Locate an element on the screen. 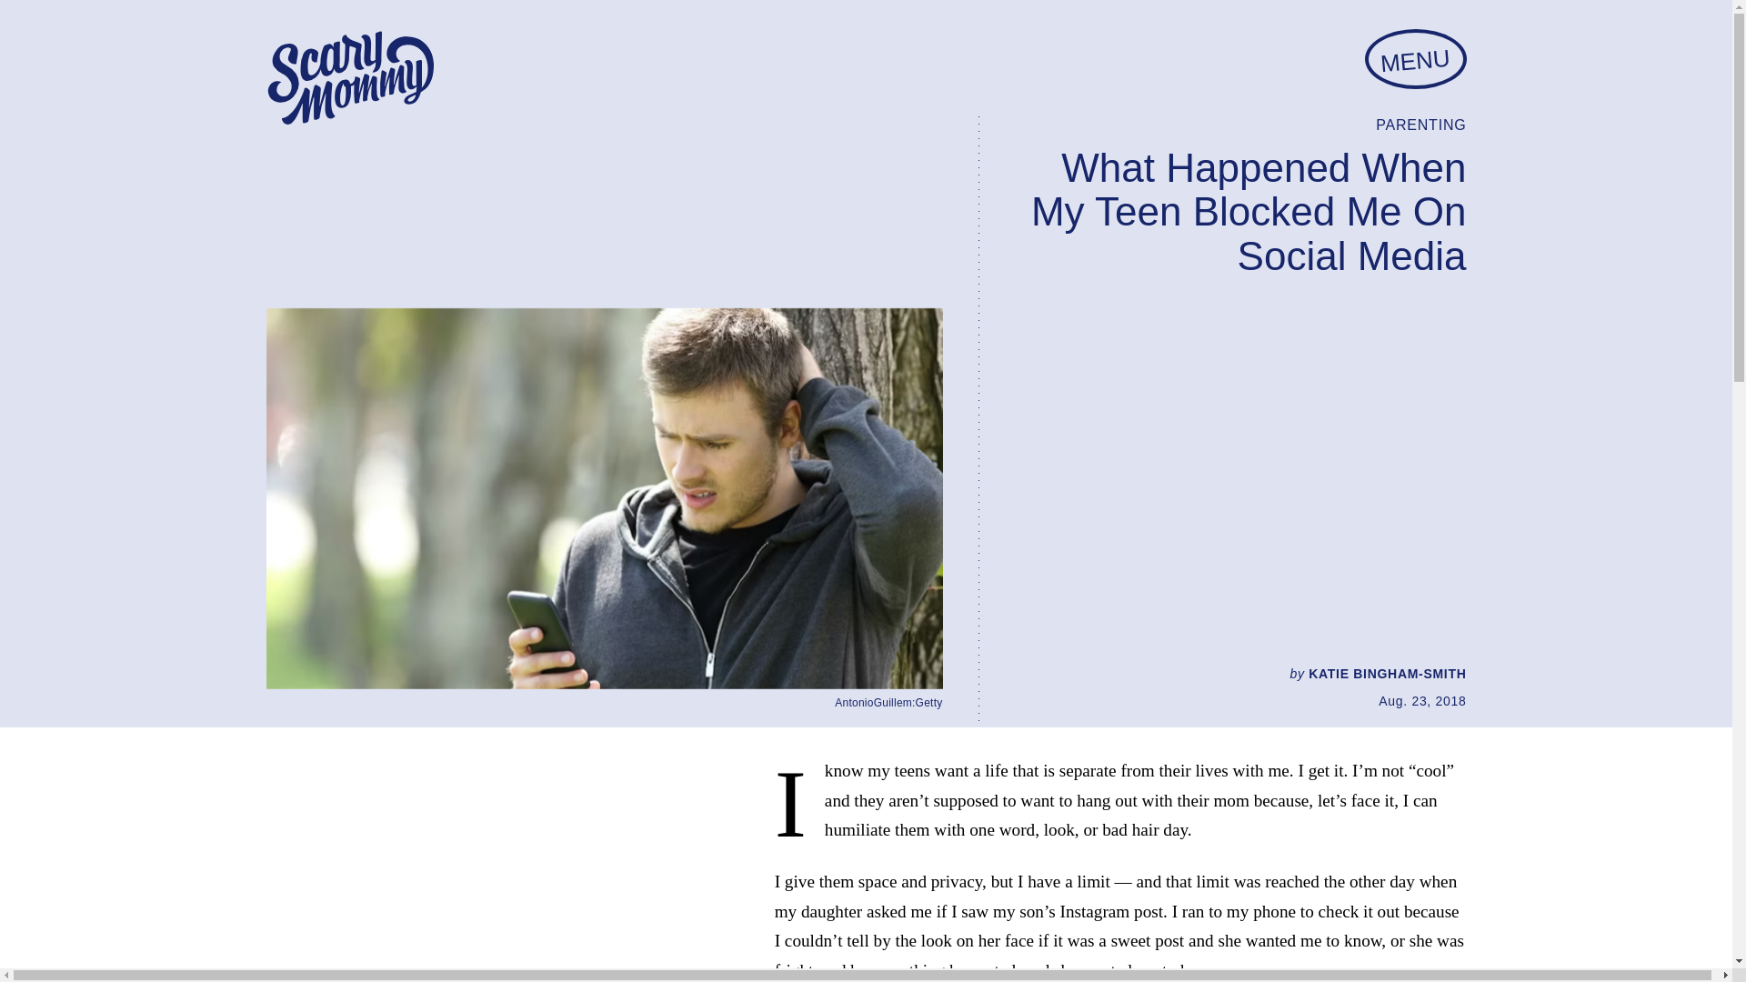  KATIE BINGHAM-SMITH is located at coordinates (1387, 674).